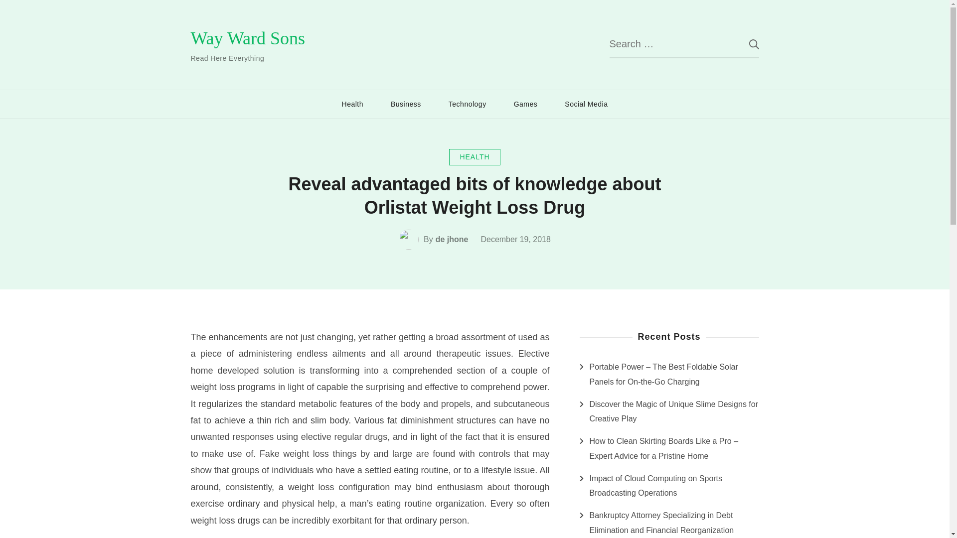  Describe the element at coordinates (746, 44) in the screenshot. I see `Search` at that location.